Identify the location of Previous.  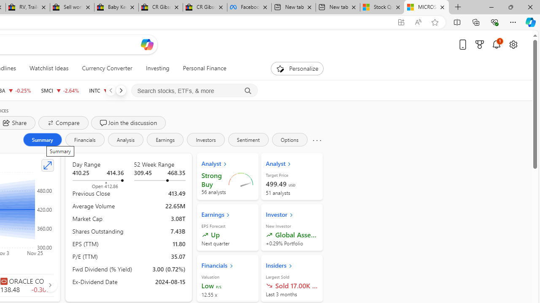
(111, 90).